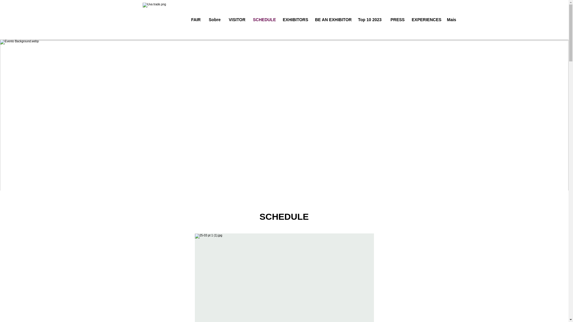  I want to click on BE AN EXHIBITOR, so click(332, 20).